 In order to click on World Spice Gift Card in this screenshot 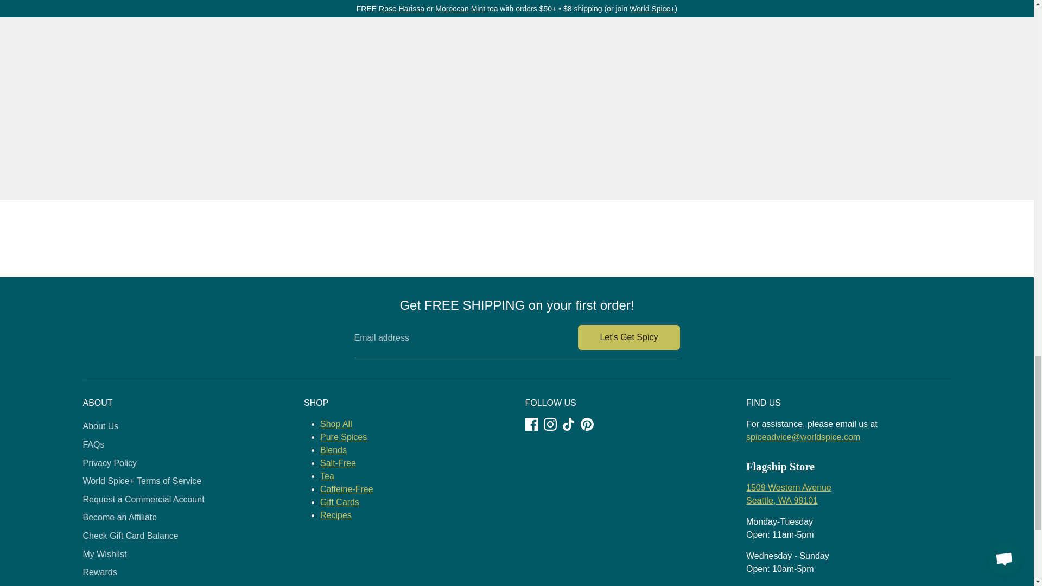, I will do `click(340, 502)`.